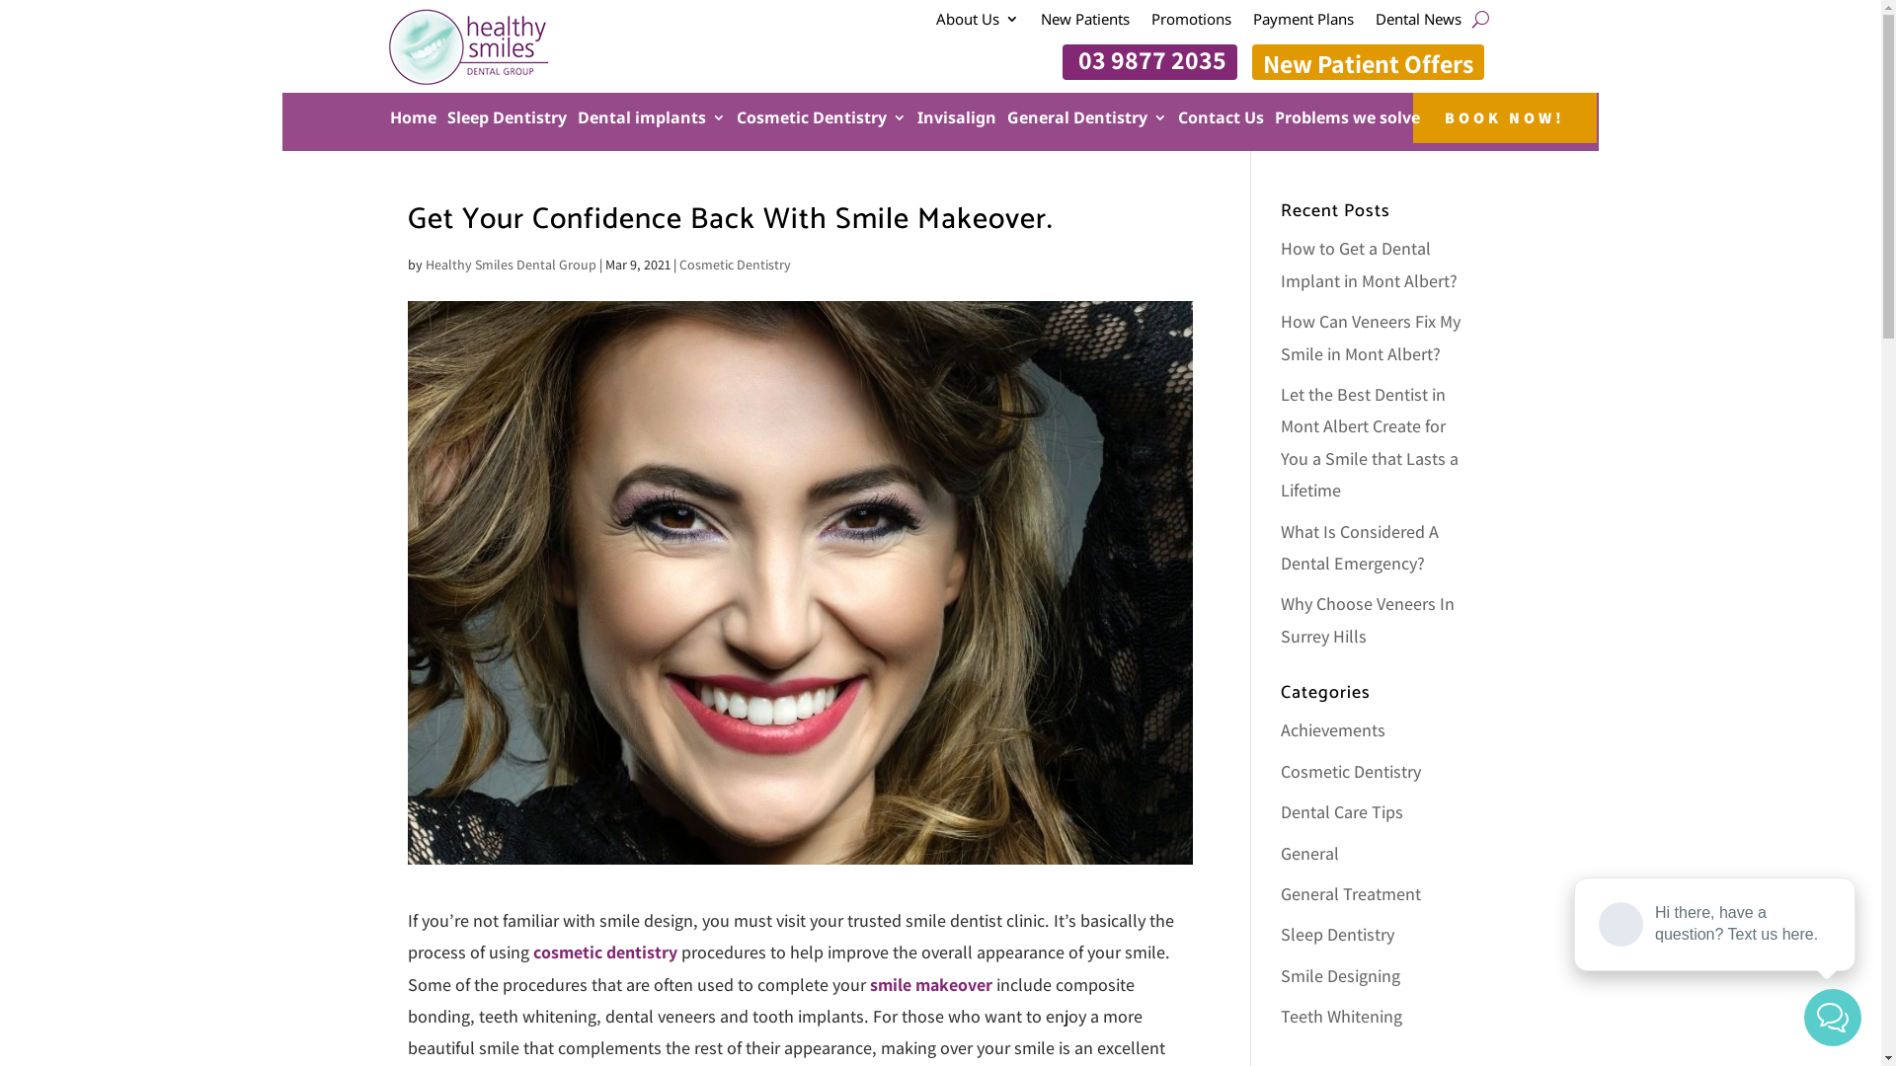 The image size is (1896, 1066). I want to click on cosmetic dentistry, so click(605, 952).